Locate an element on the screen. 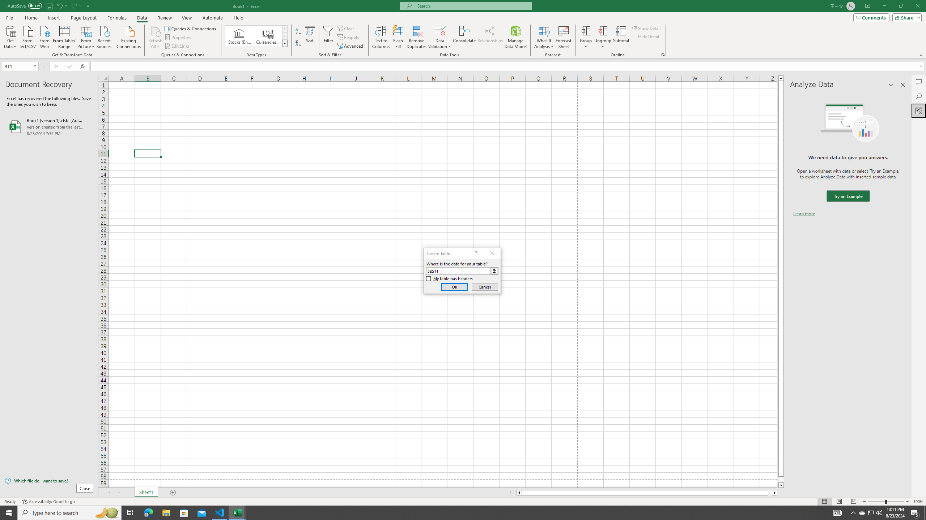 This screenshot has width=926, height=520. Group and Outline Settings is located at coordinates (663, 55).